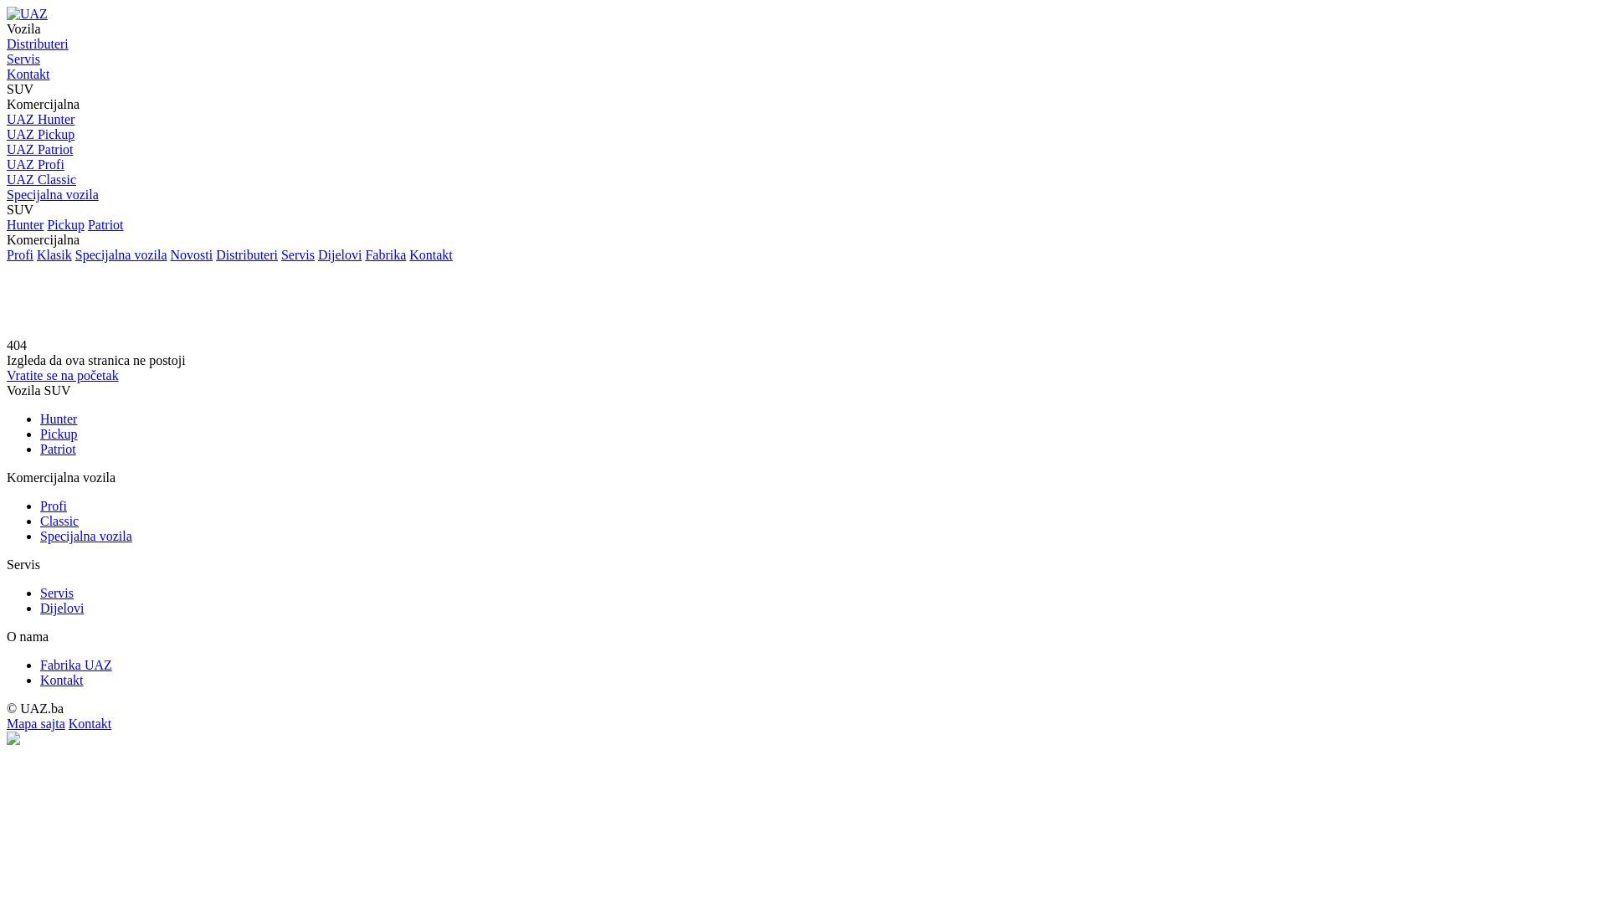  Describe the element at coordinates (62, 608) in the screenshot. I see `Dijelovi` at that location.